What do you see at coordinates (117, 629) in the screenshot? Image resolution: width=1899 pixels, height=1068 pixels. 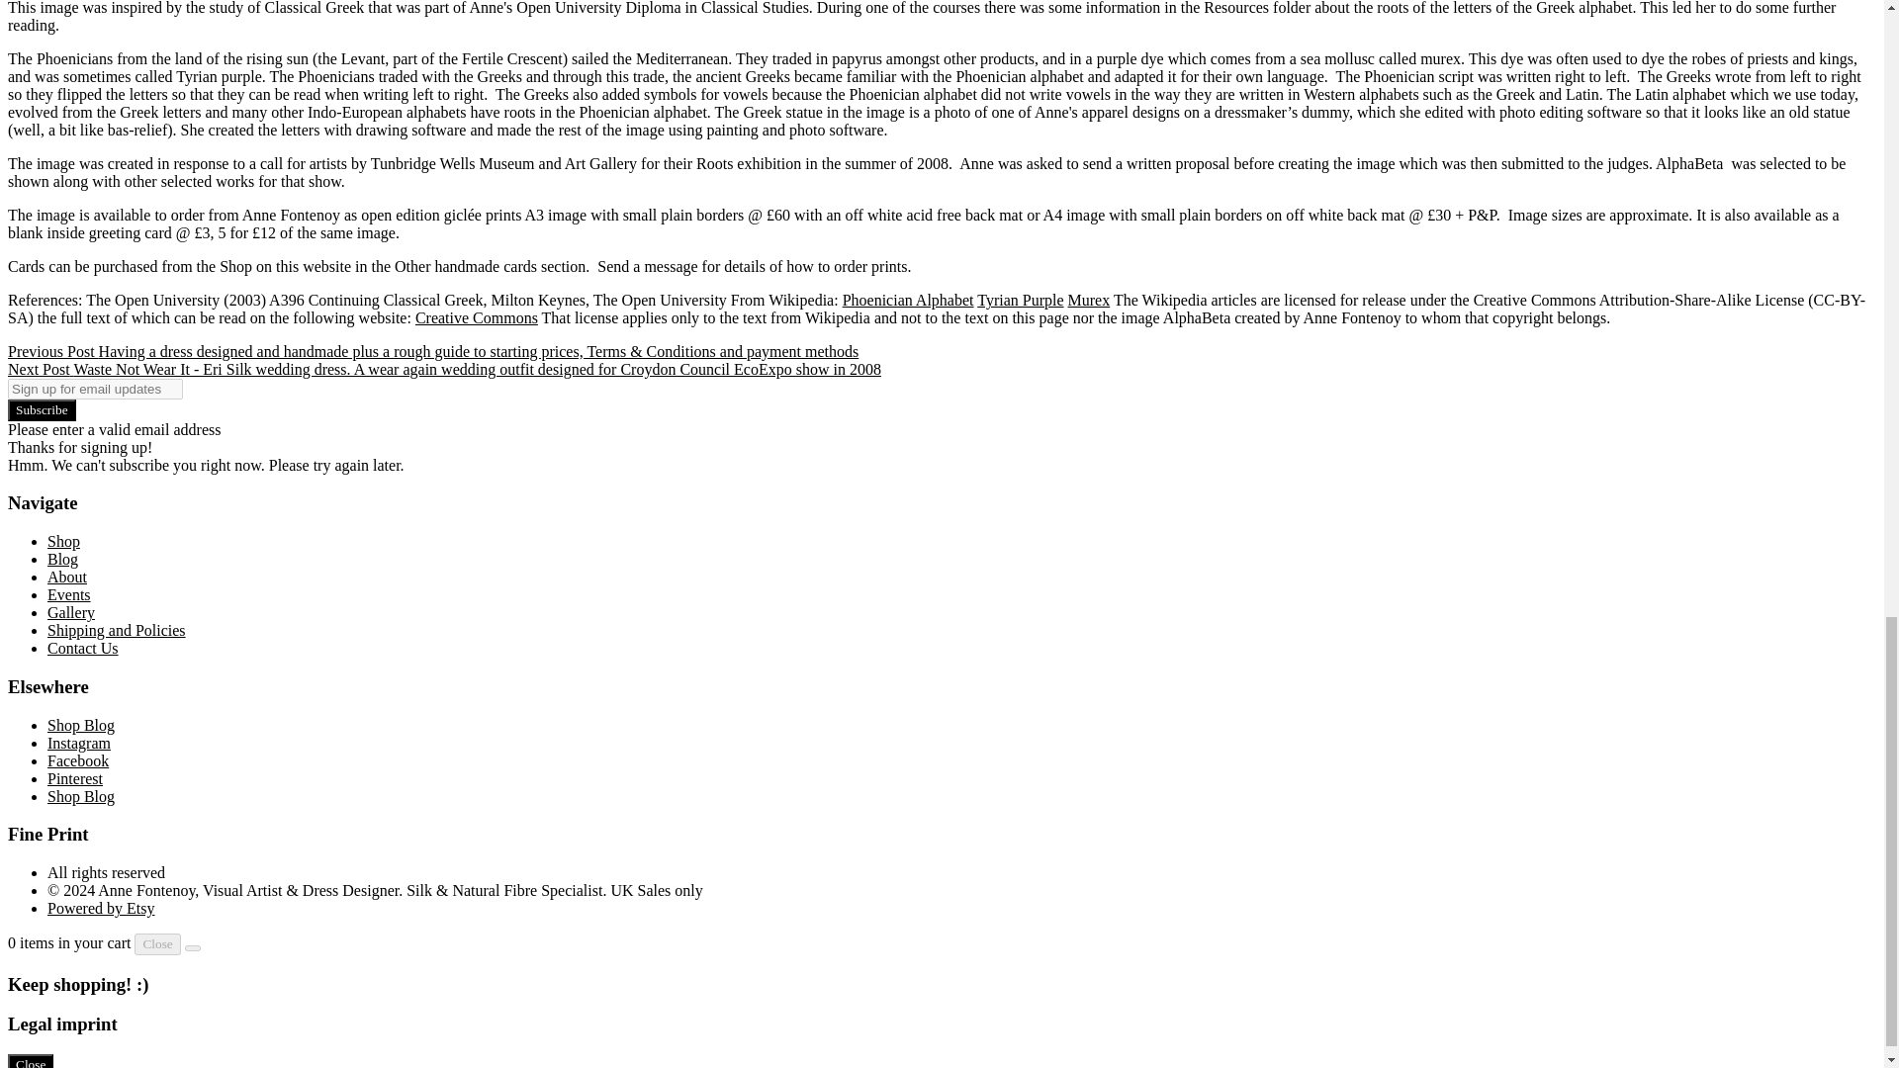 I see `Shipping and Policies` at bounding box center [117, 629].